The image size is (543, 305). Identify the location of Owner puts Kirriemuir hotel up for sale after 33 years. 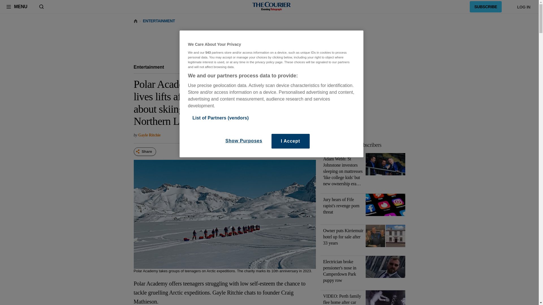
(385, 237).